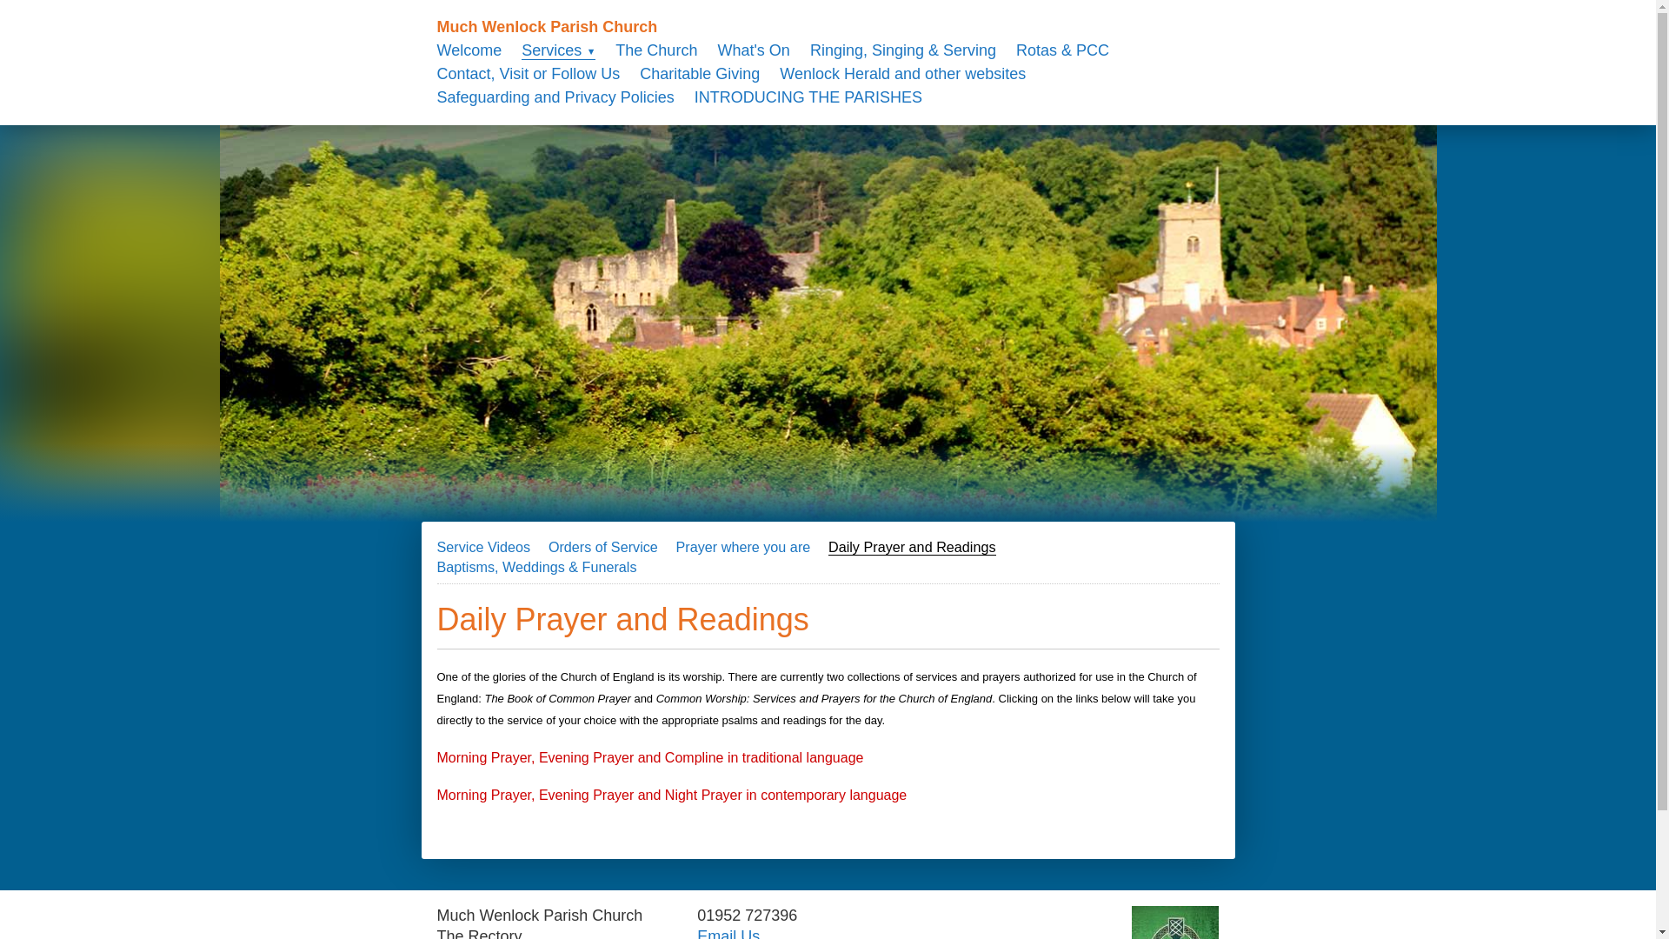  Describe the element at coordinates (699, 74) in the screenshot. I see `Charitable Giving` at that location.